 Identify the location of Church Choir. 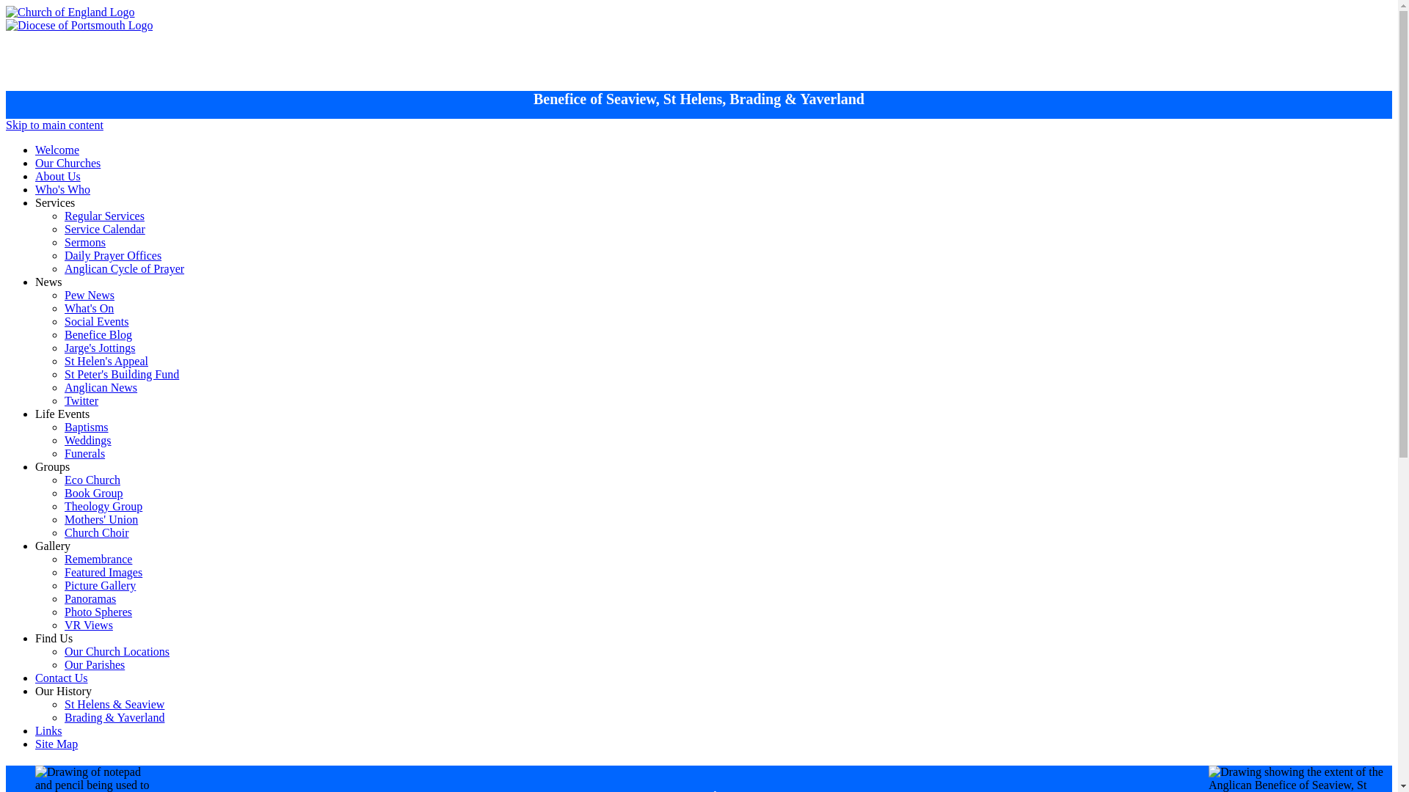
(97, 532).